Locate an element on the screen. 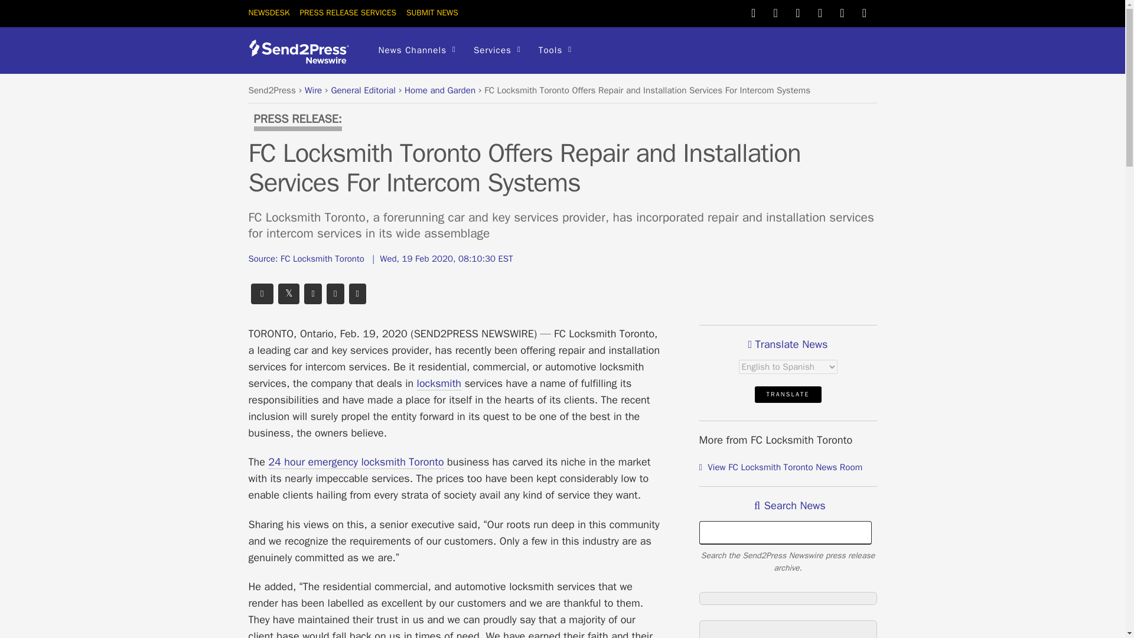 The height and width of the screenshot is (638, 1134). Send2Press Newswire - Press Release Services is located at coordinates (302, 59).